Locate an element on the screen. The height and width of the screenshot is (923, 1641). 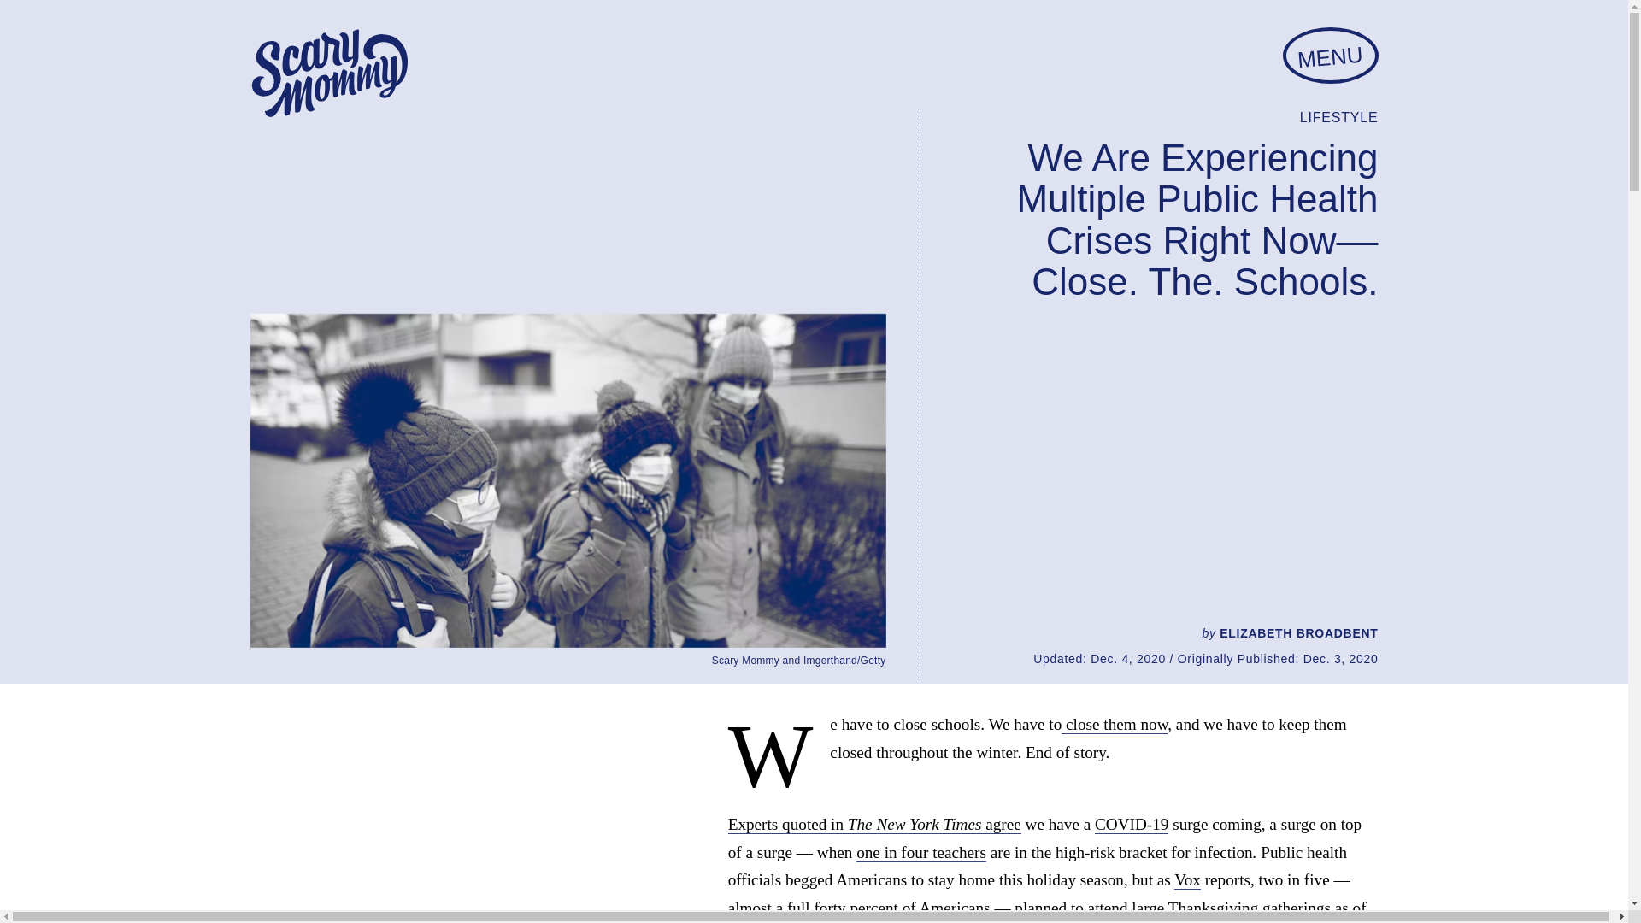
close them now is located at coordinates (1115, 725).